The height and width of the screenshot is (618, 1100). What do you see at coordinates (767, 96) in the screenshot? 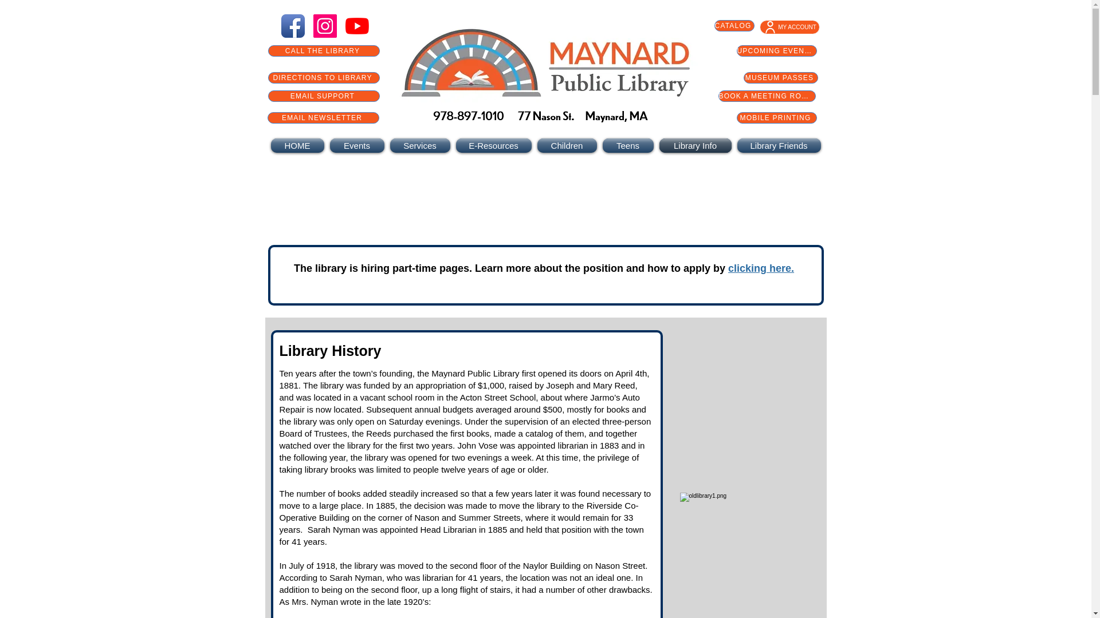
I see `BOOK A MEETING ROOM` at bounding box center [767, 96].